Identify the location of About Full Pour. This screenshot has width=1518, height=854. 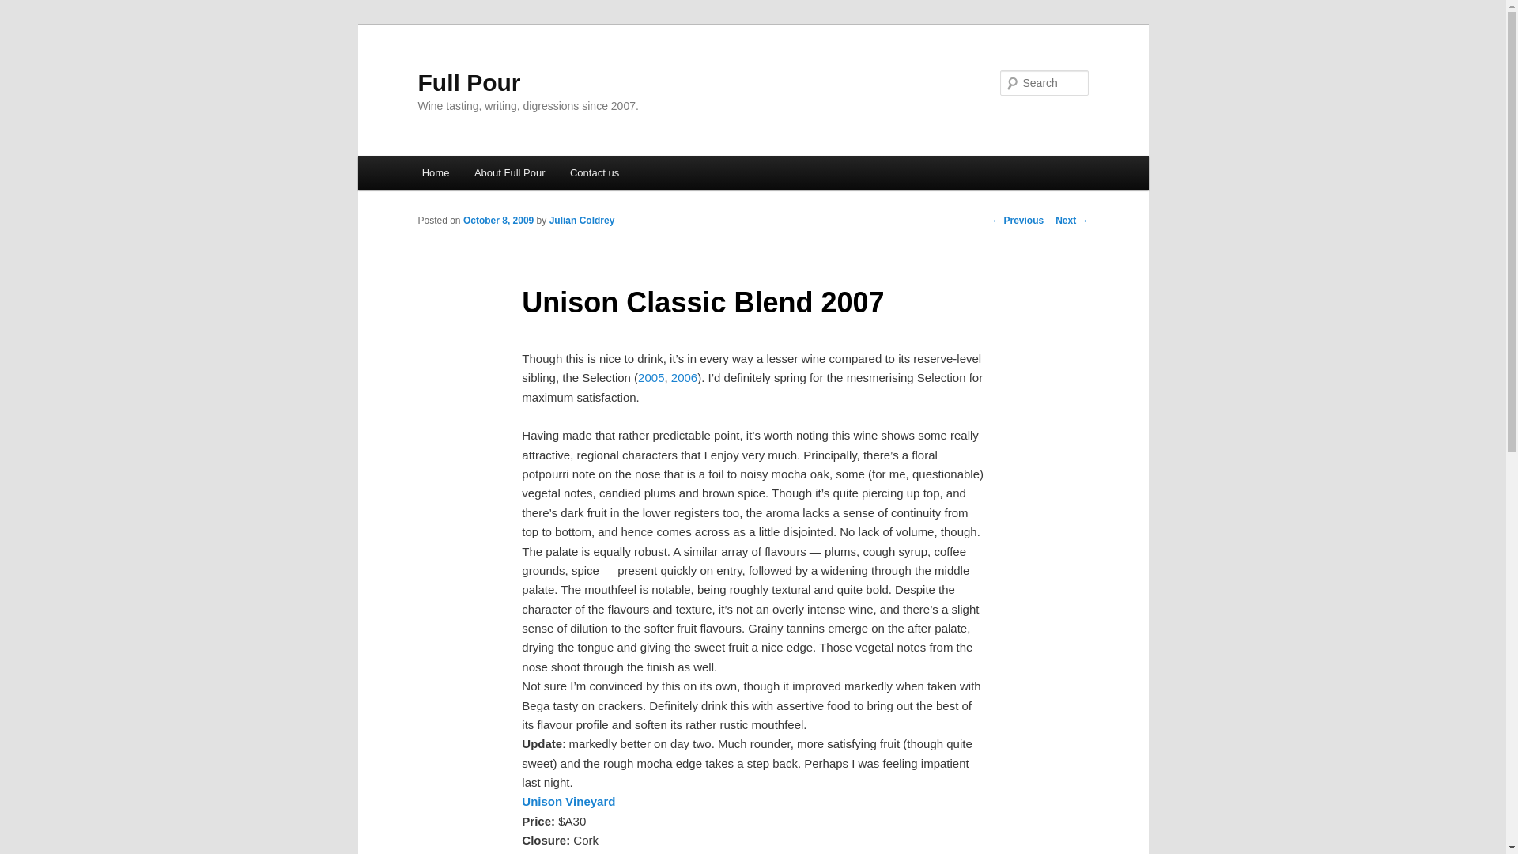
(509, 172).